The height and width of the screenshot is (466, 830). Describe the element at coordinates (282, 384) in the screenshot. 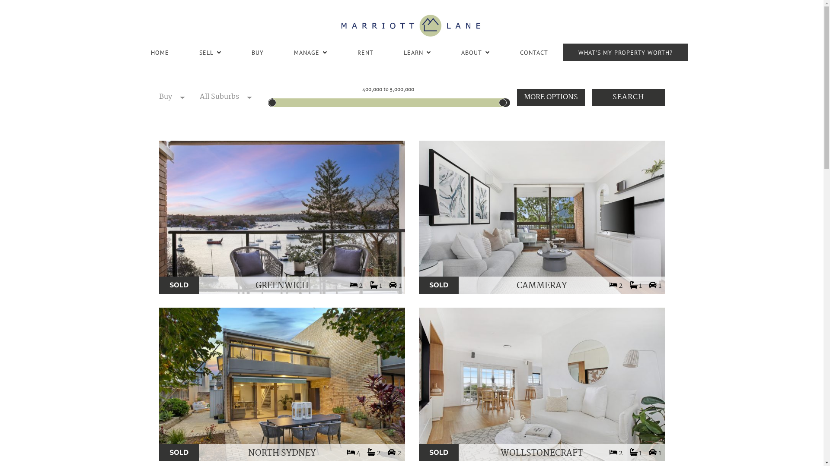

I see `VIEW
4E WHALING ROAD,
NORTH SYDNEY NSW 2060` at that location.